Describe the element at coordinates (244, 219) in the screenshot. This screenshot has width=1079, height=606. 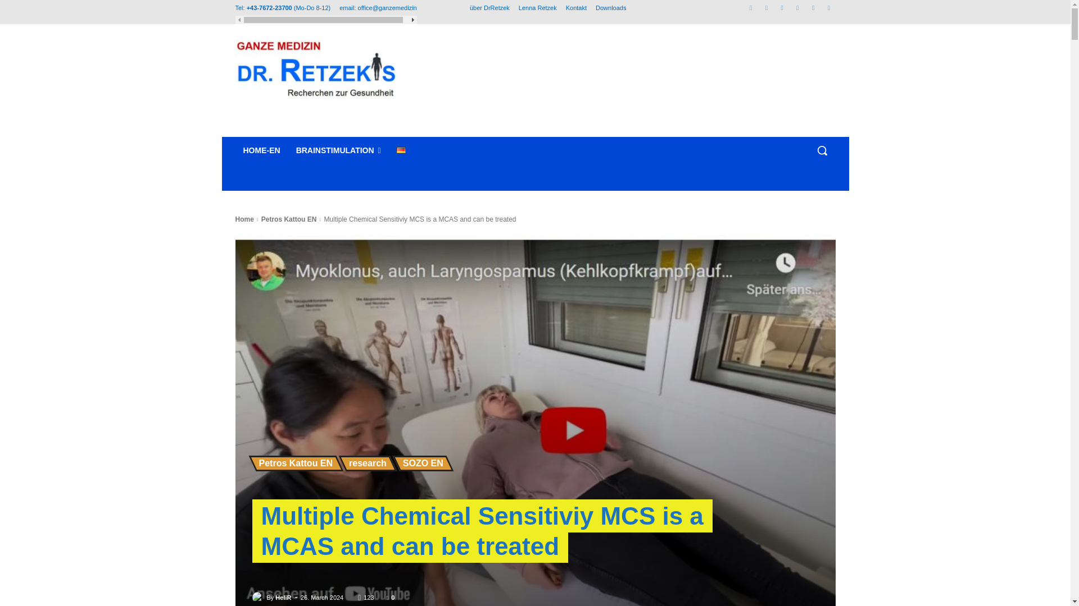
I see `Home` at that location.